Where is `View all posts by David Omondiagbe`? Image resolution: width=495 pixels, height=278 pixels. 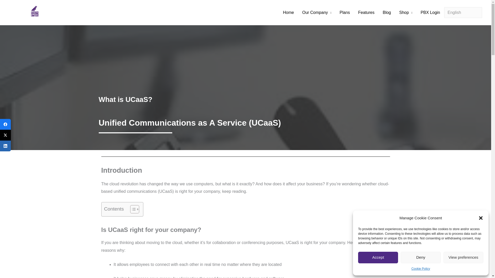
View all posts by David Omondiagbe is located at coordinates (88, 14).